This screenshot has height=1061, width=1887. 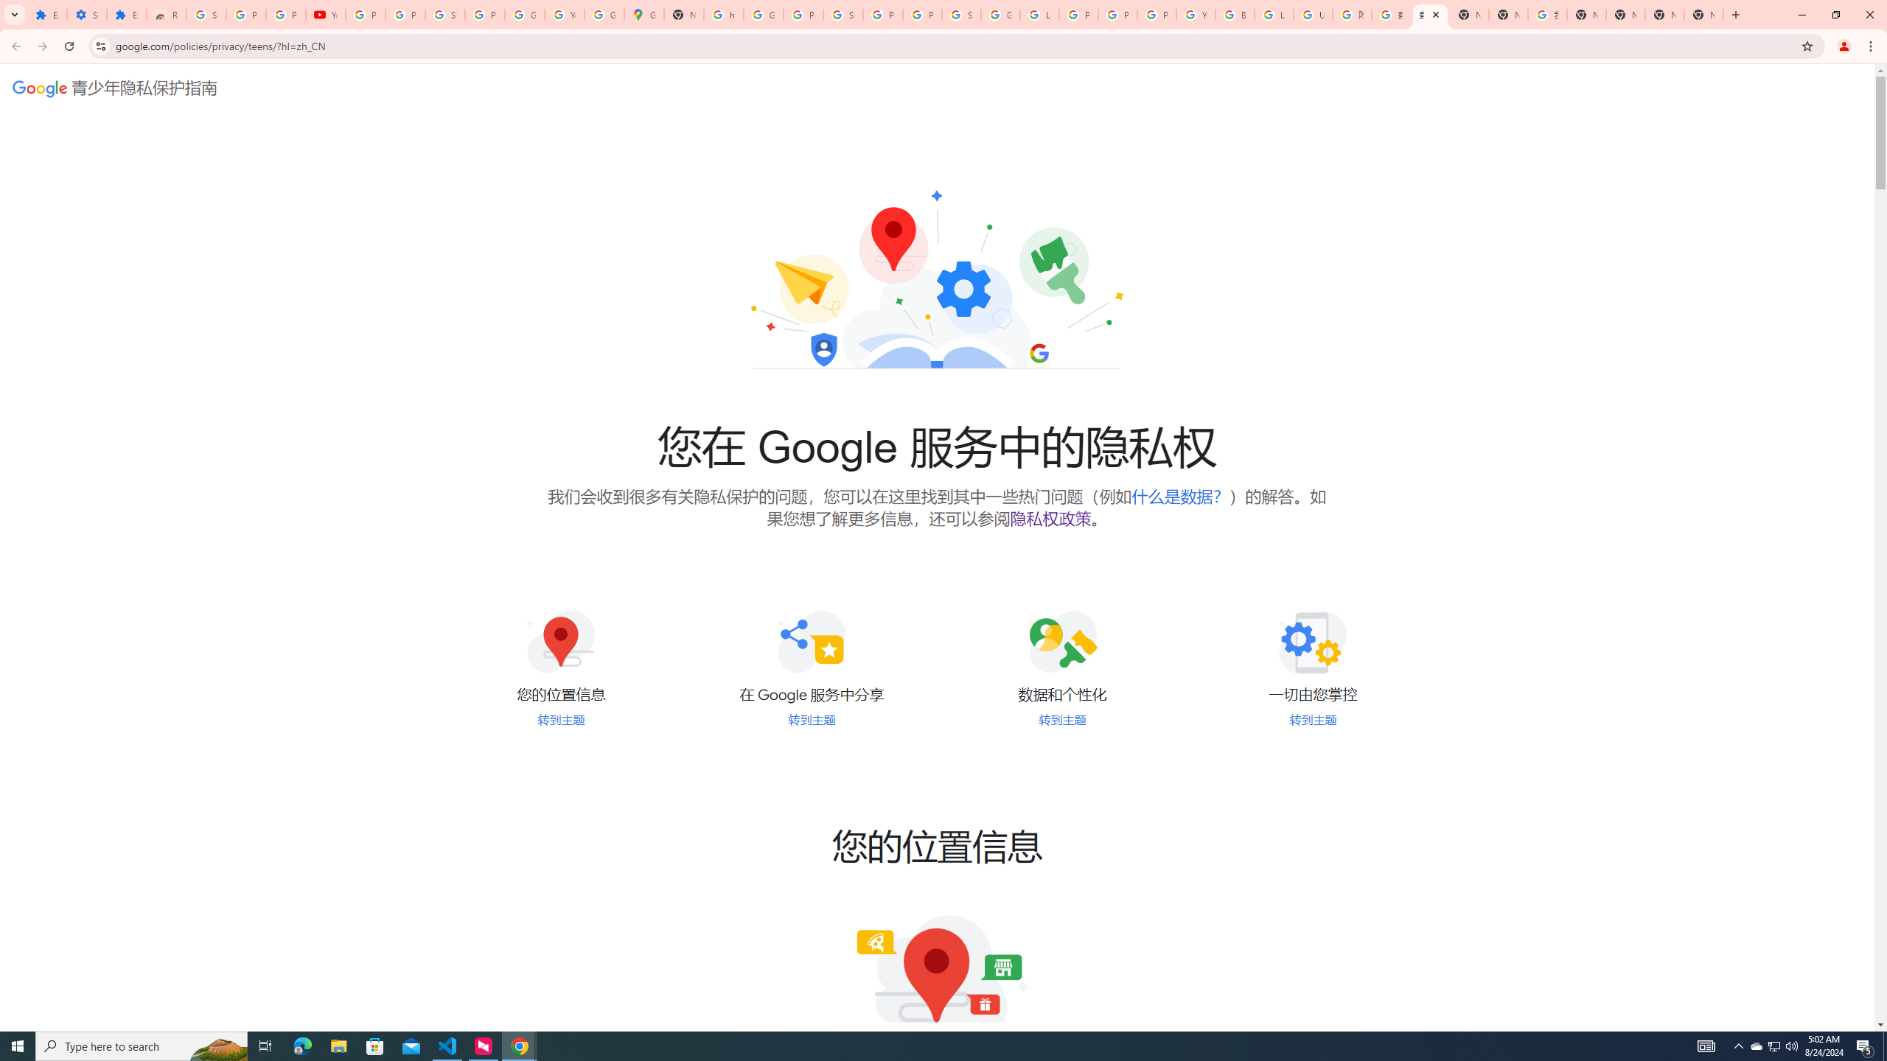 What do you see at coordinates (1703, 15) in the screenshot?
I see `New Tab` at bounding box center [1703, 15].